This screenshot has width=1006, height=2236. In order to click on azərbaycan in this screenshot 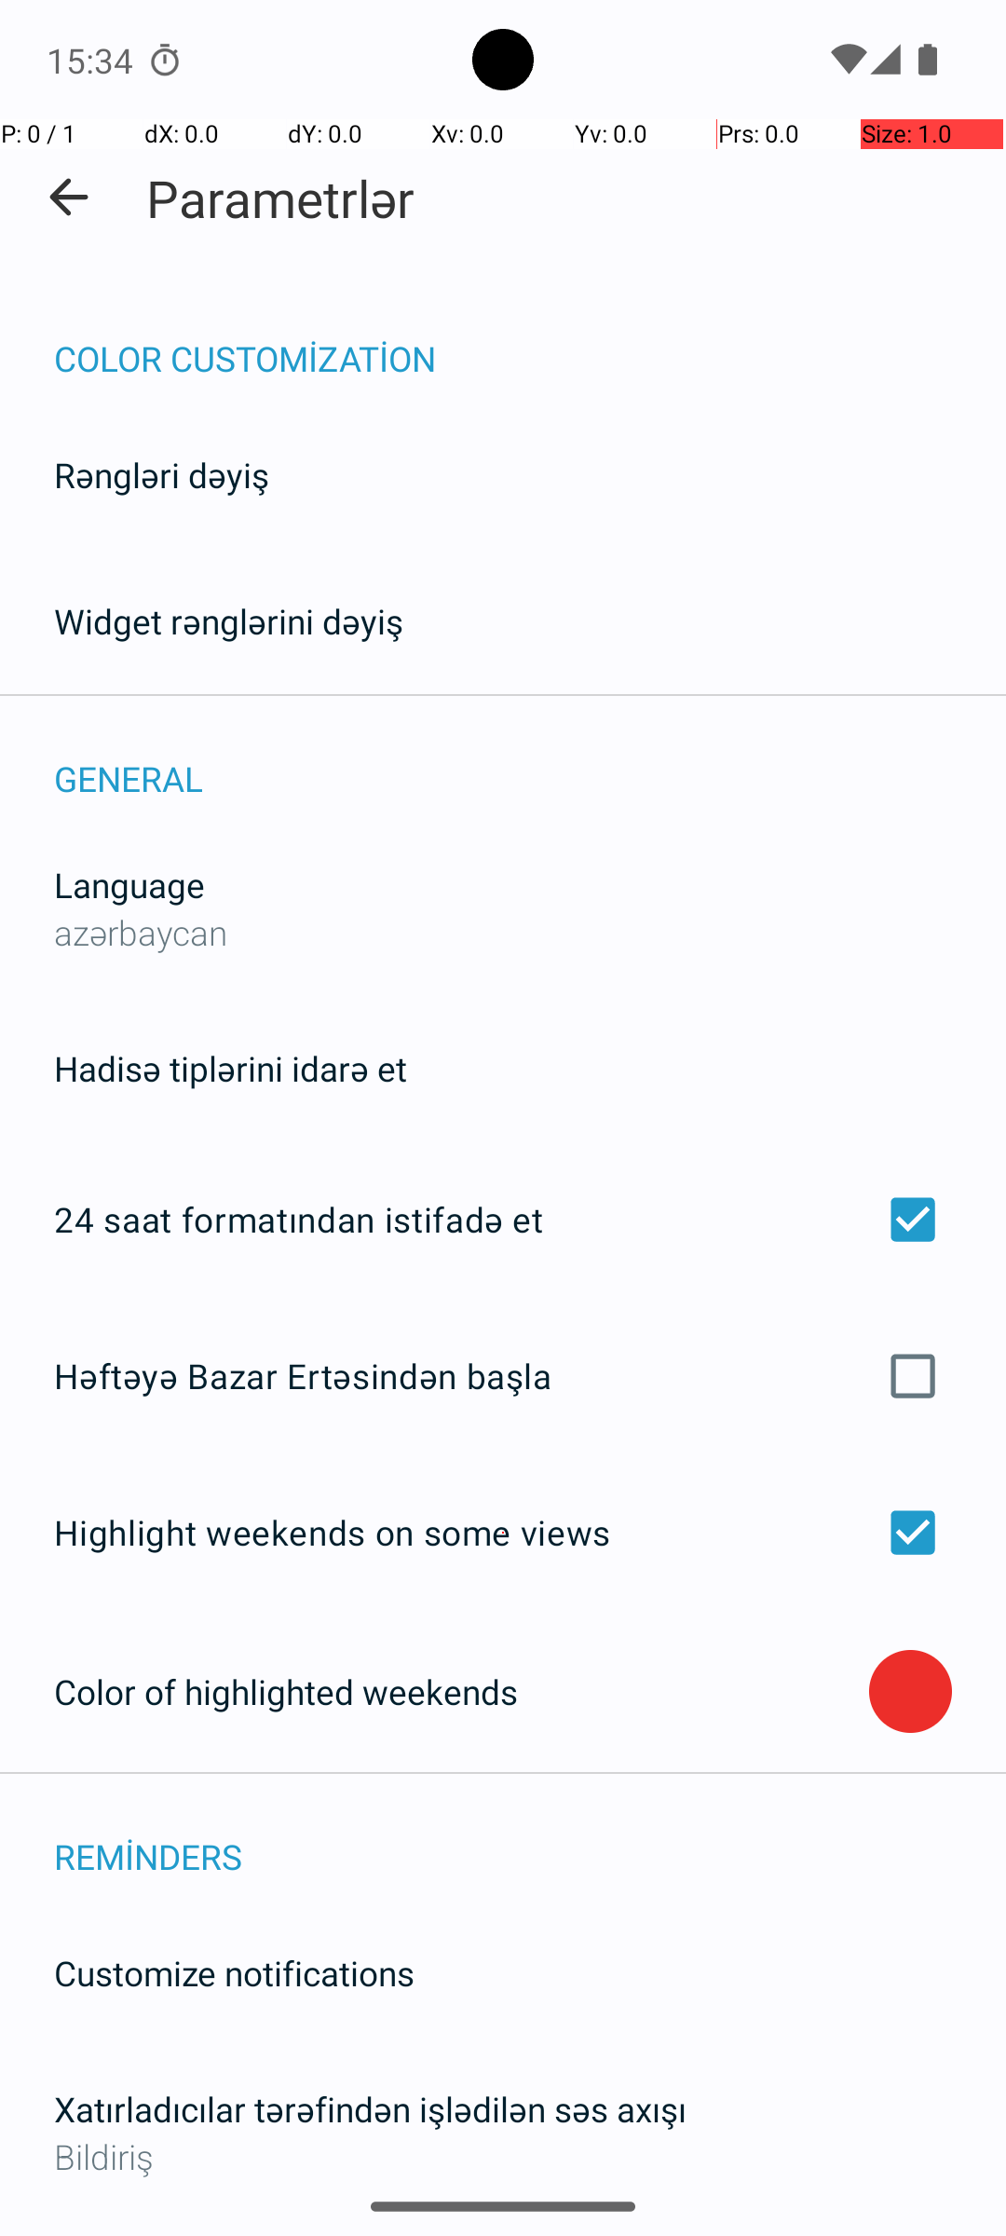, I will do `click(142, 932)`.